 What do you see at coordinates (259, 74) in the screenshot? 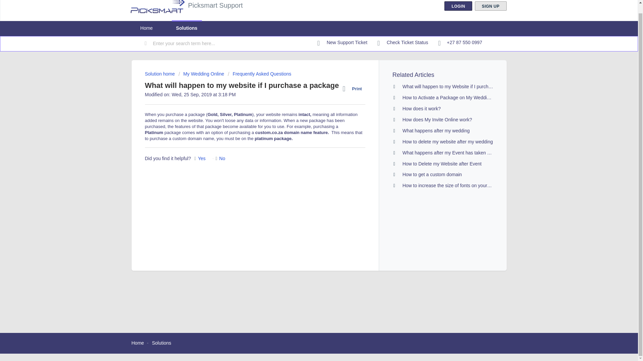
I see `Frequently Asked Questions` at bounding box center [259, 74].